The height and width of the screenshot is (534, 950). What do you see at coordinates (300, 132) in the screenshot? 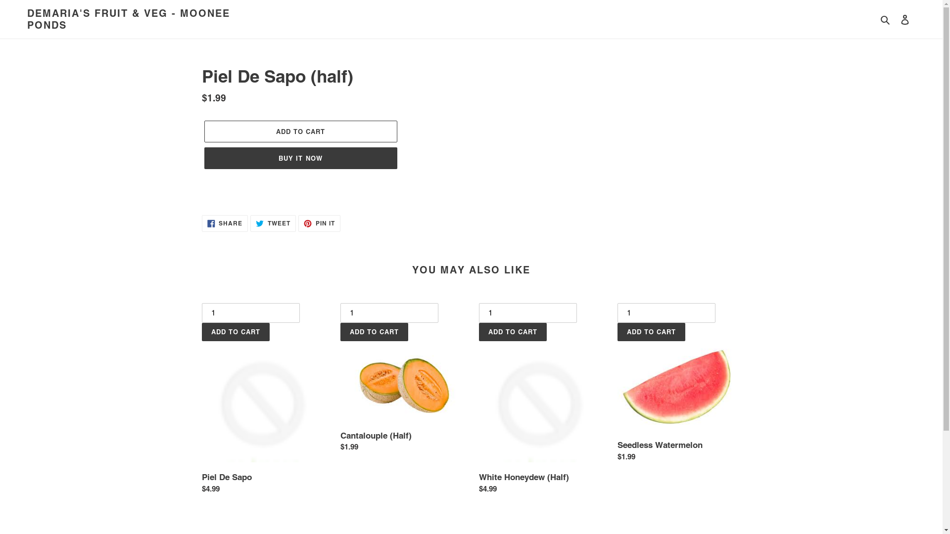
I see `ADD TO CART` at bounding box center [300, 132].